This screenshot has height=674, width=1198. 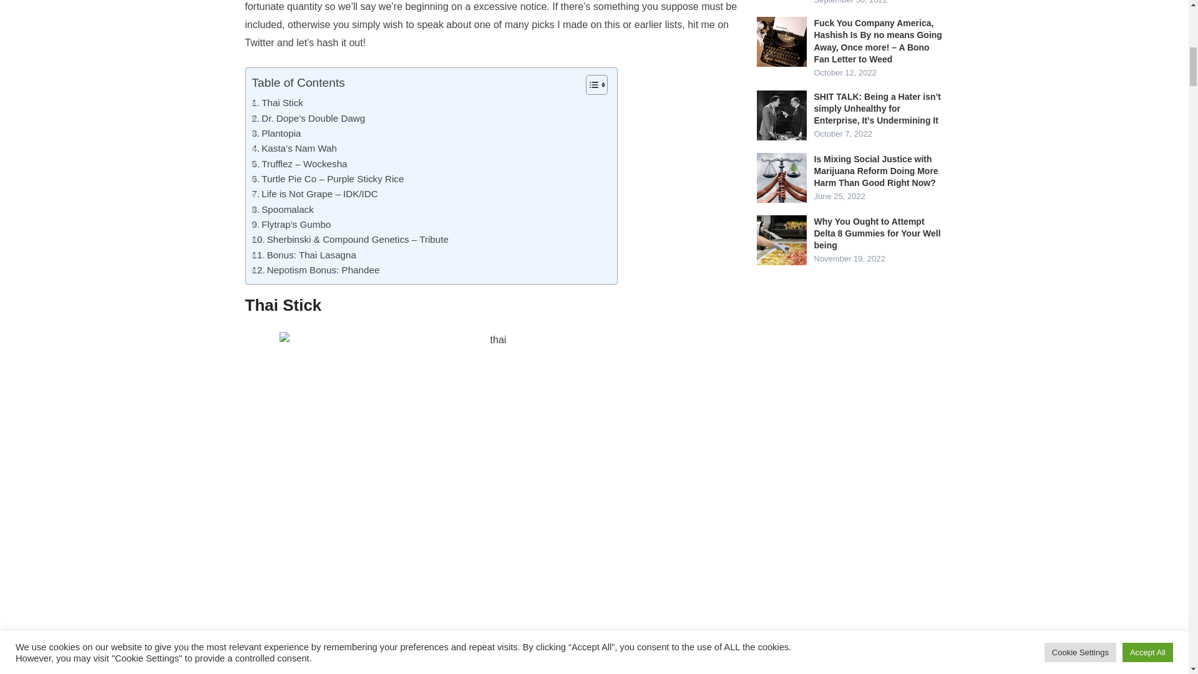 I want to click on Thai Stick, so click(x=277, y=103).